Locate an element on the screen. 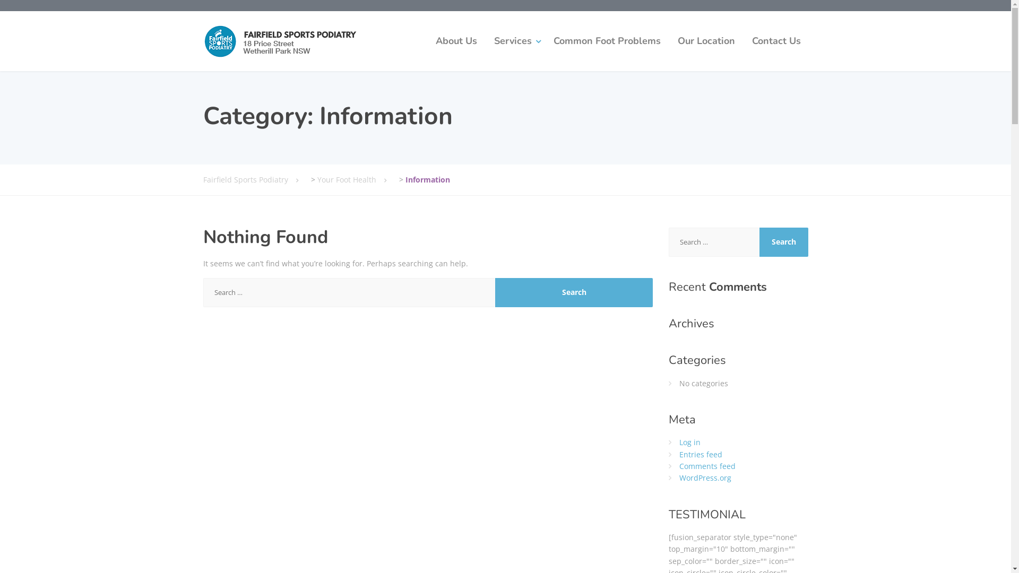  Comments feed is located at coordinates (707, 466).